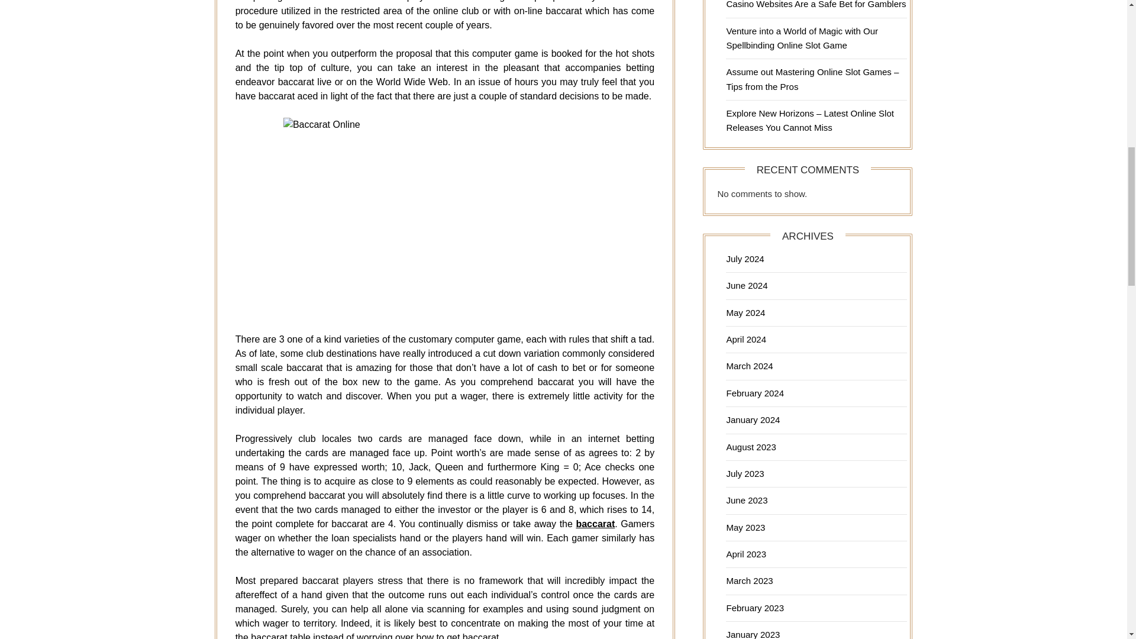  I want to click on January 2024, so click(753, 419).